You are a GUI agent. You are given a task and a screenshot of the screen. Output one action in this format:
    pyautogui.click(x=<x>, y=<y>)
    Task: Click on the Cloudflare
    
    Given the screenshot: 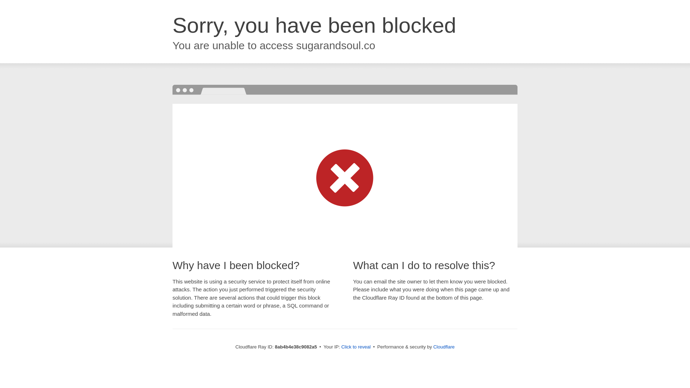 What is the action you would take?
    pyautogui.click(x=444, y=347)
    